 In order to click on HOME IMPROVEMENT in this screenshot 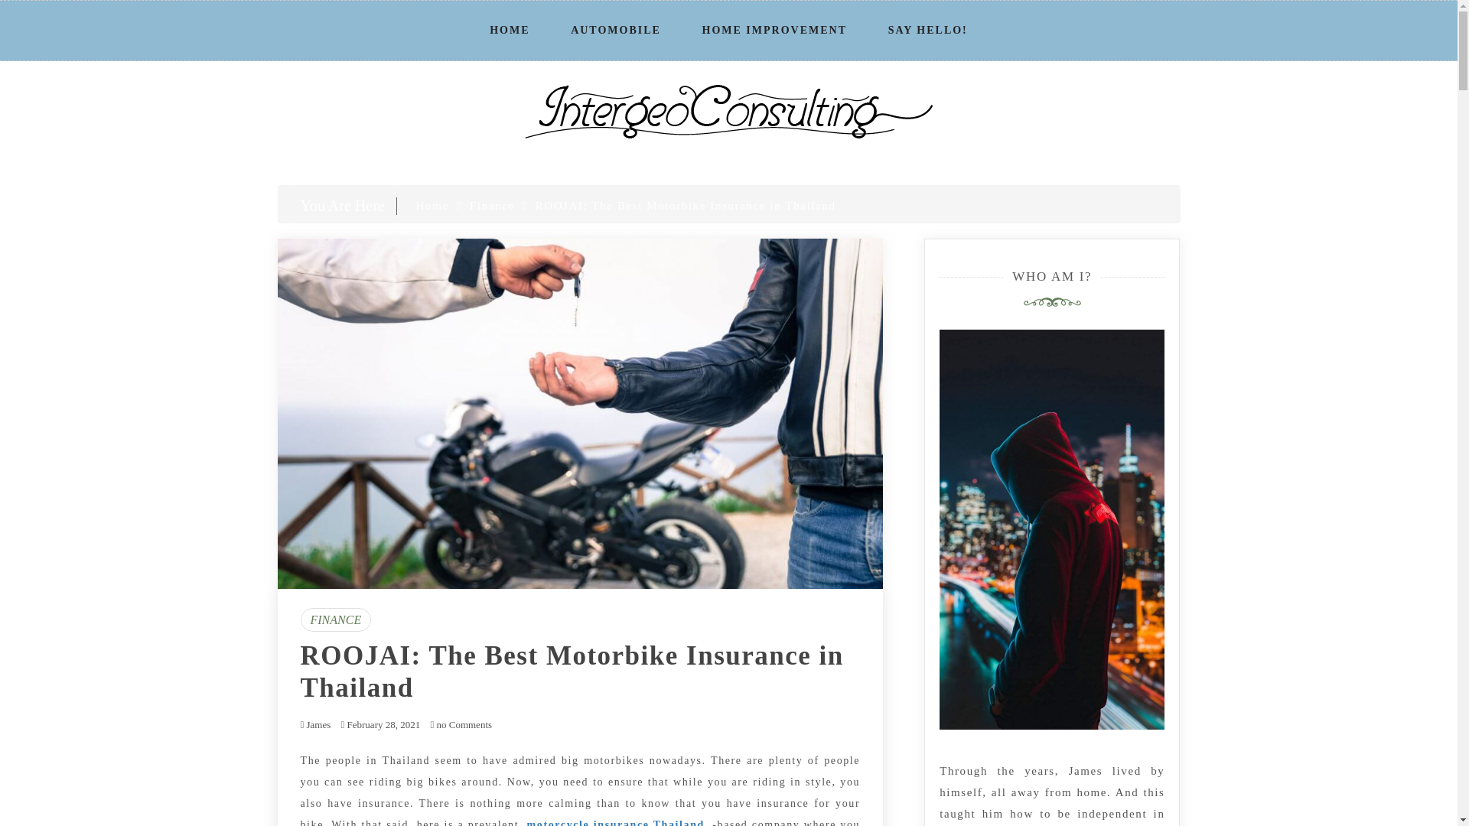, I will do `click(775, 31)`.